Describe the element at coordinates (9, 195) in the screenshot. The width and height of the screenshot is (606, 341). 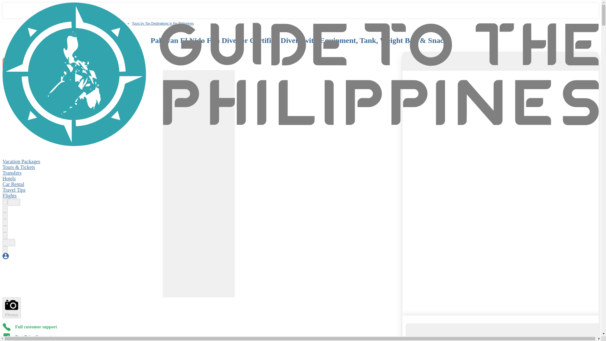
I see `Flights` at that location.